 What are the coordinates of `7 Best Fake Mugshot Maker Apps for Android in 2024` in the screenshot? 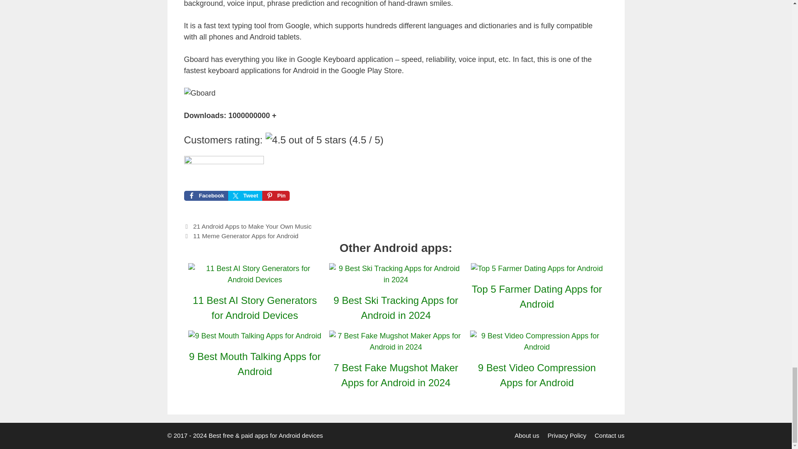 It's located at (396, 347).